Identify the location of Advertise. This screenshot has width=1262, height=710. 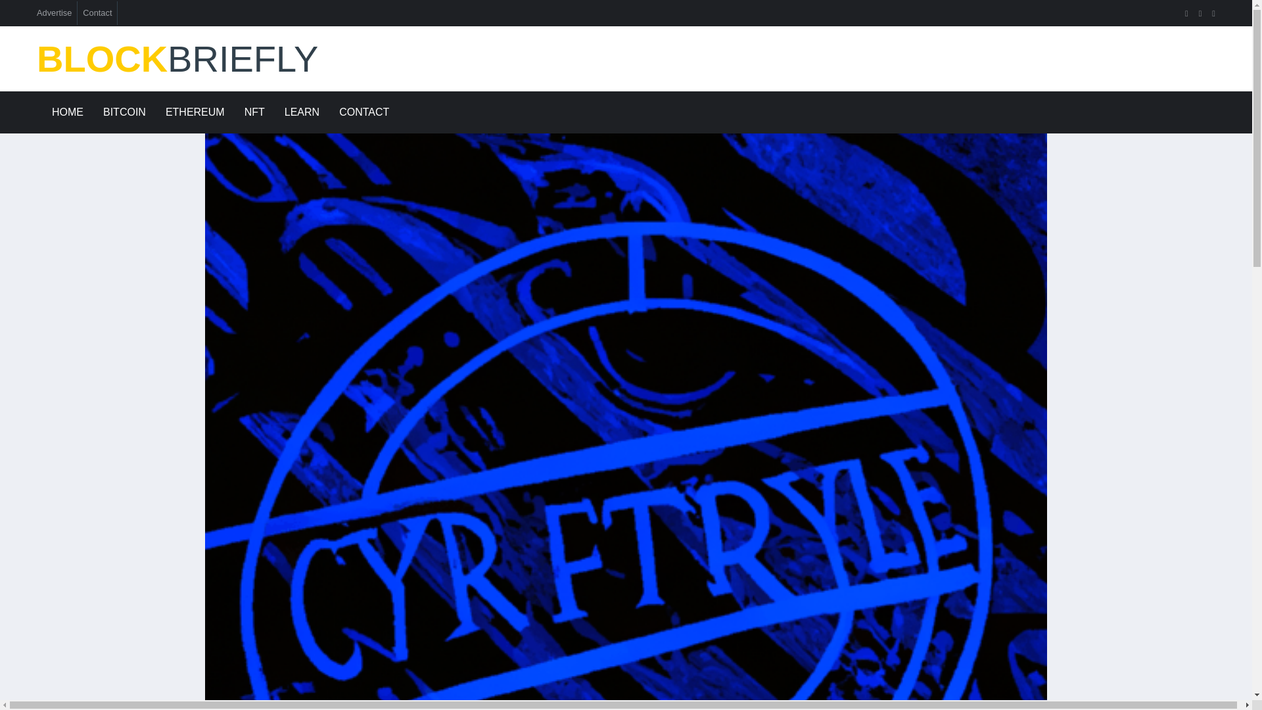
(54, 12).